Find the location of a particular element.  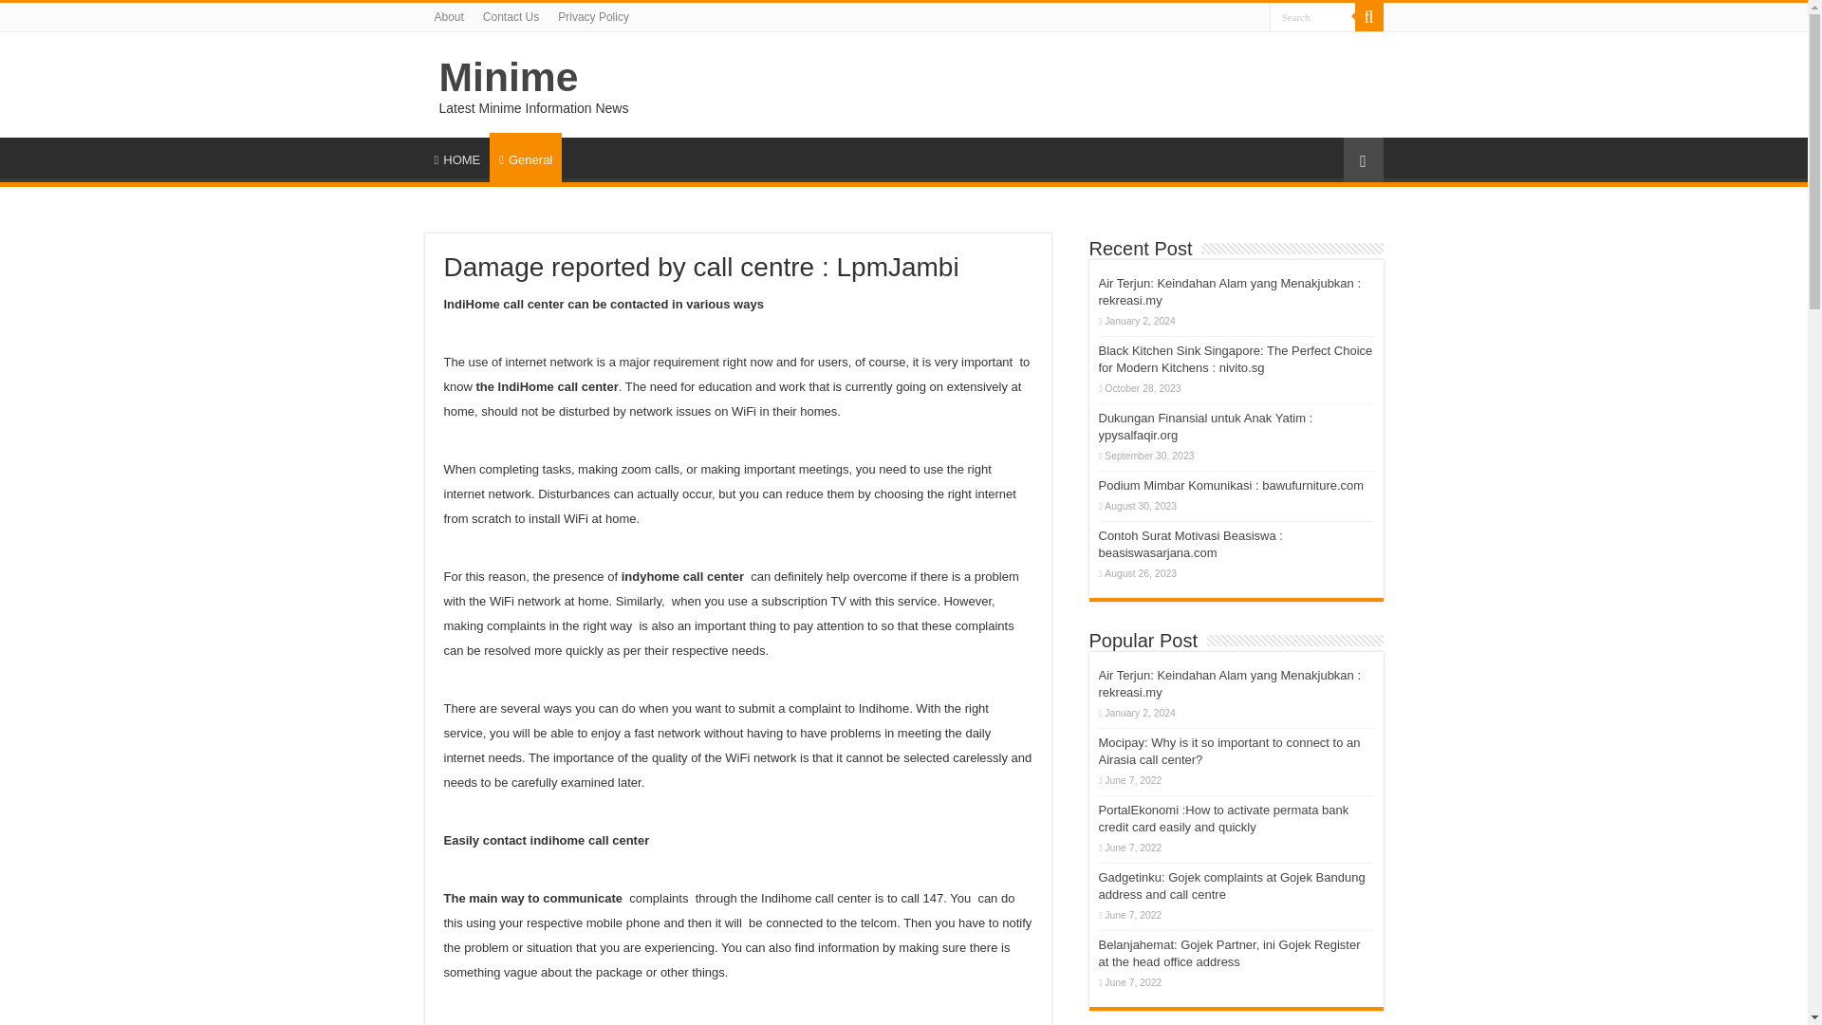

Contact Us is located at coordinates (511, 17).